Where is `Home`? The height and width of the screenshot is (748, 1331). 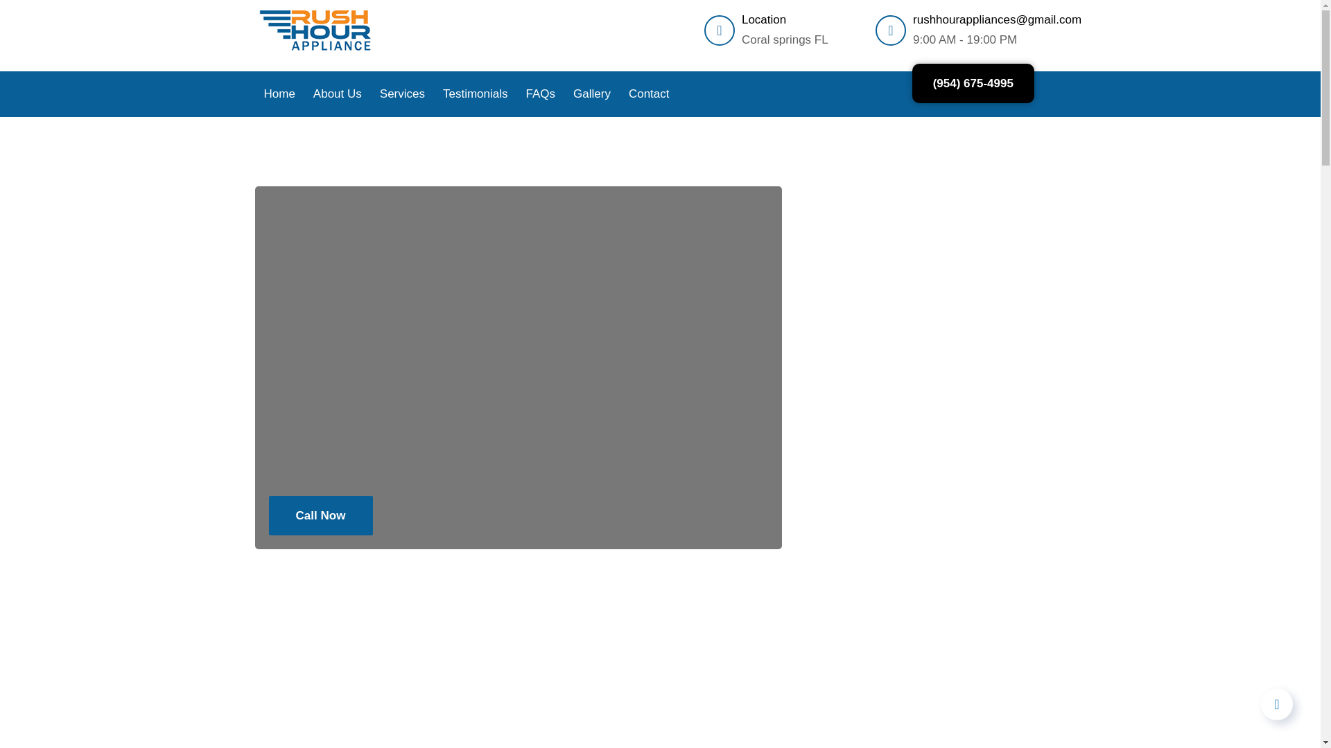 Home is located at coordinates (280, 94).